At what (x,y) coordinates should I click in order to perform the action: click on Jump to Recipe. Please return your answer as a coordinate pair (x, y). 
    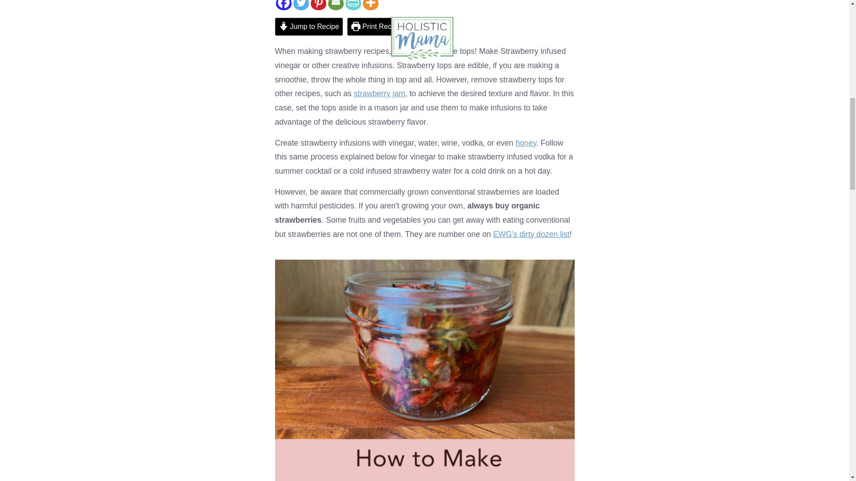
    Looking at the image, I should click on (309, 27).